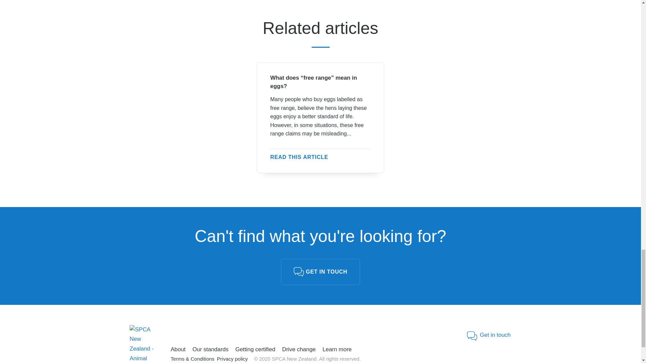 Image resolution: width=646 pixels, height=363 pixels. Describe the element at coordinates (178, 350) in the screenshot. I see `About` at that location.